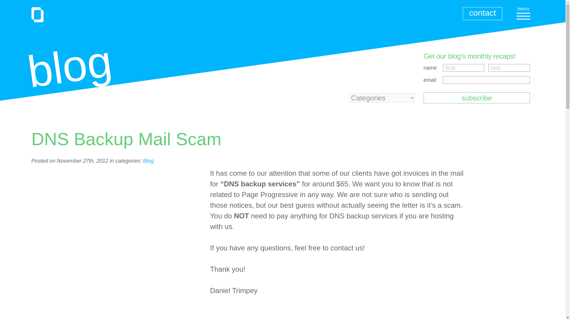 This screenshot has width=570, height=320. What do you see at coordinates (508, 189) in the screenshot?
I see `scam-alert` at bounding box center [508, 189].